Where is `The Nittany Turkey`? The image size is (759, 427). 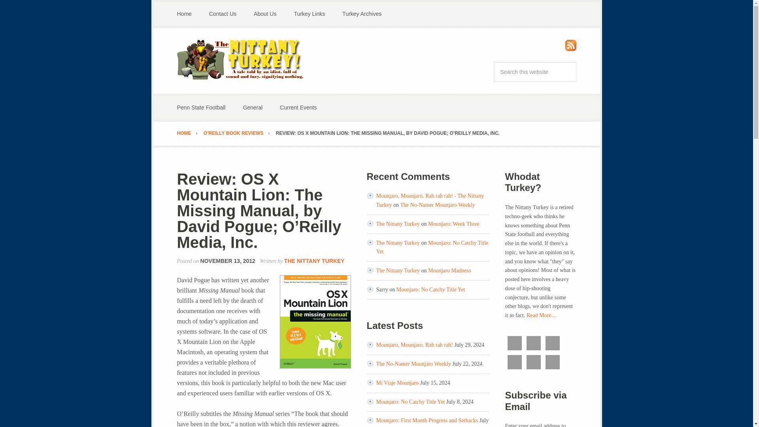
The Nittany Turkey is located at coordinates (240, 59).